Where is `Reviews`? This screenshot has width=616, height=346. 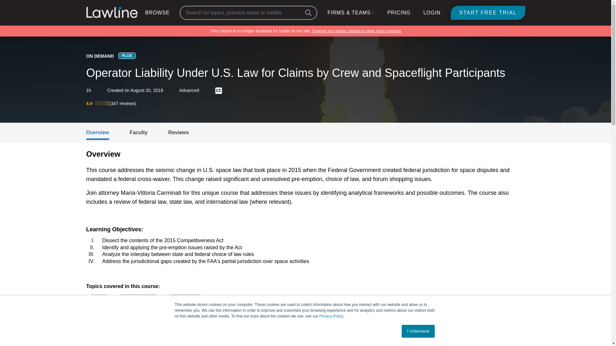 Reviews is located at coordinates (178, 133).